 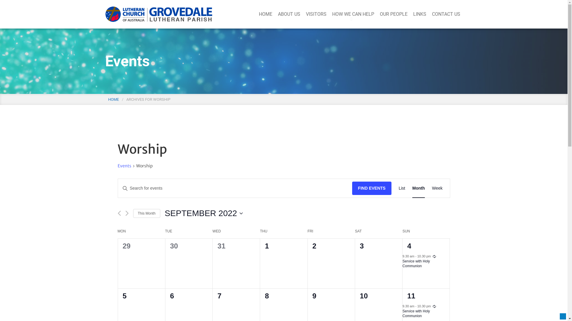 I want to click on VISITORS, so click(x=316, y=14).